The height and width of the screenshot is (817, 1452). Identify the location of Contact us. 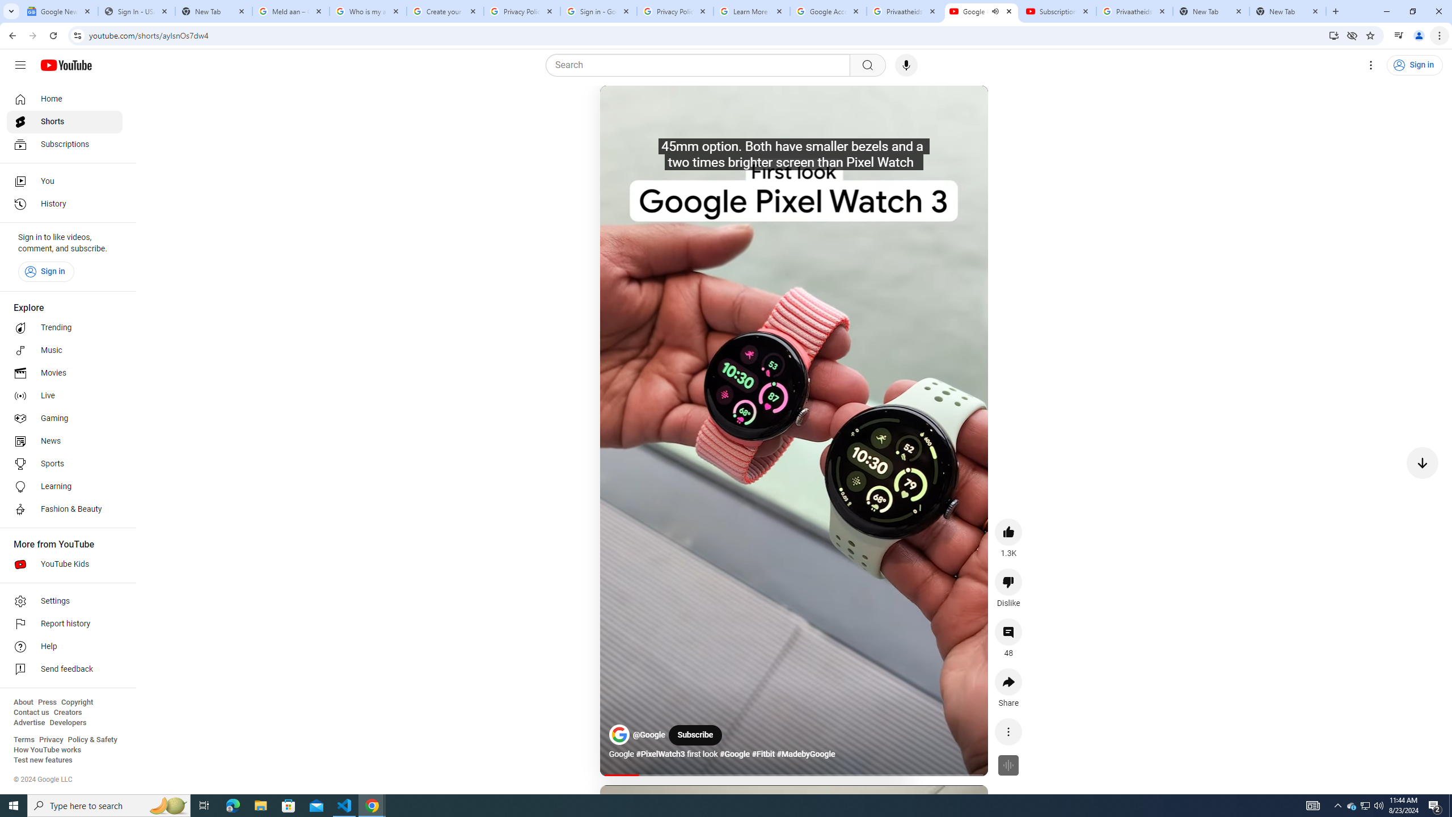
(31, 713).